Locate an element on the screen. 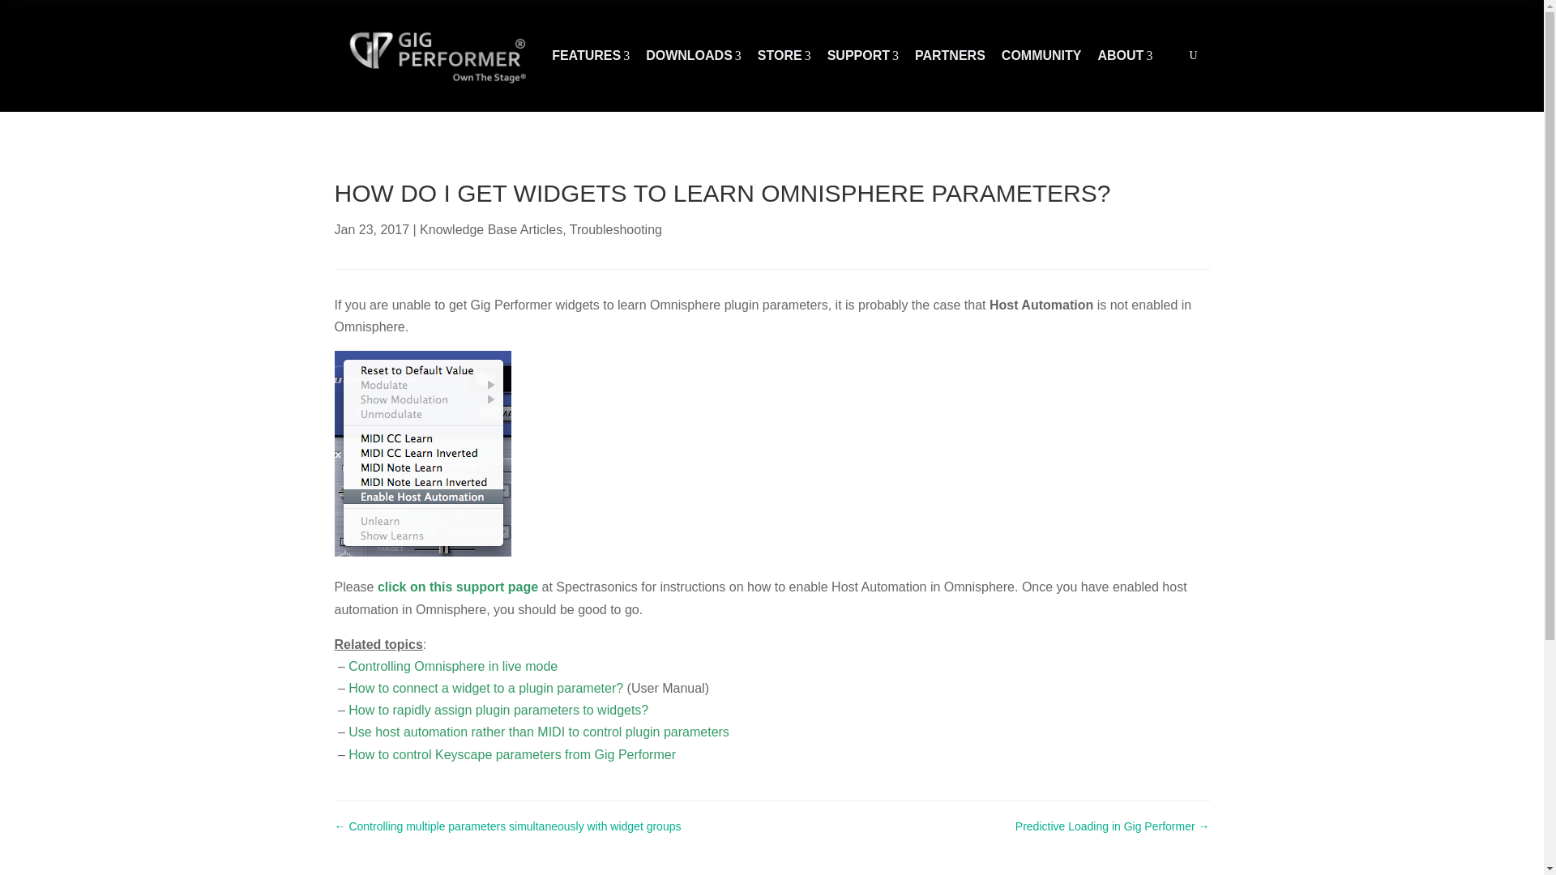 The width and height of the screenshot is (1556, 875). PARTNERS is located at coordinates (591, 56).